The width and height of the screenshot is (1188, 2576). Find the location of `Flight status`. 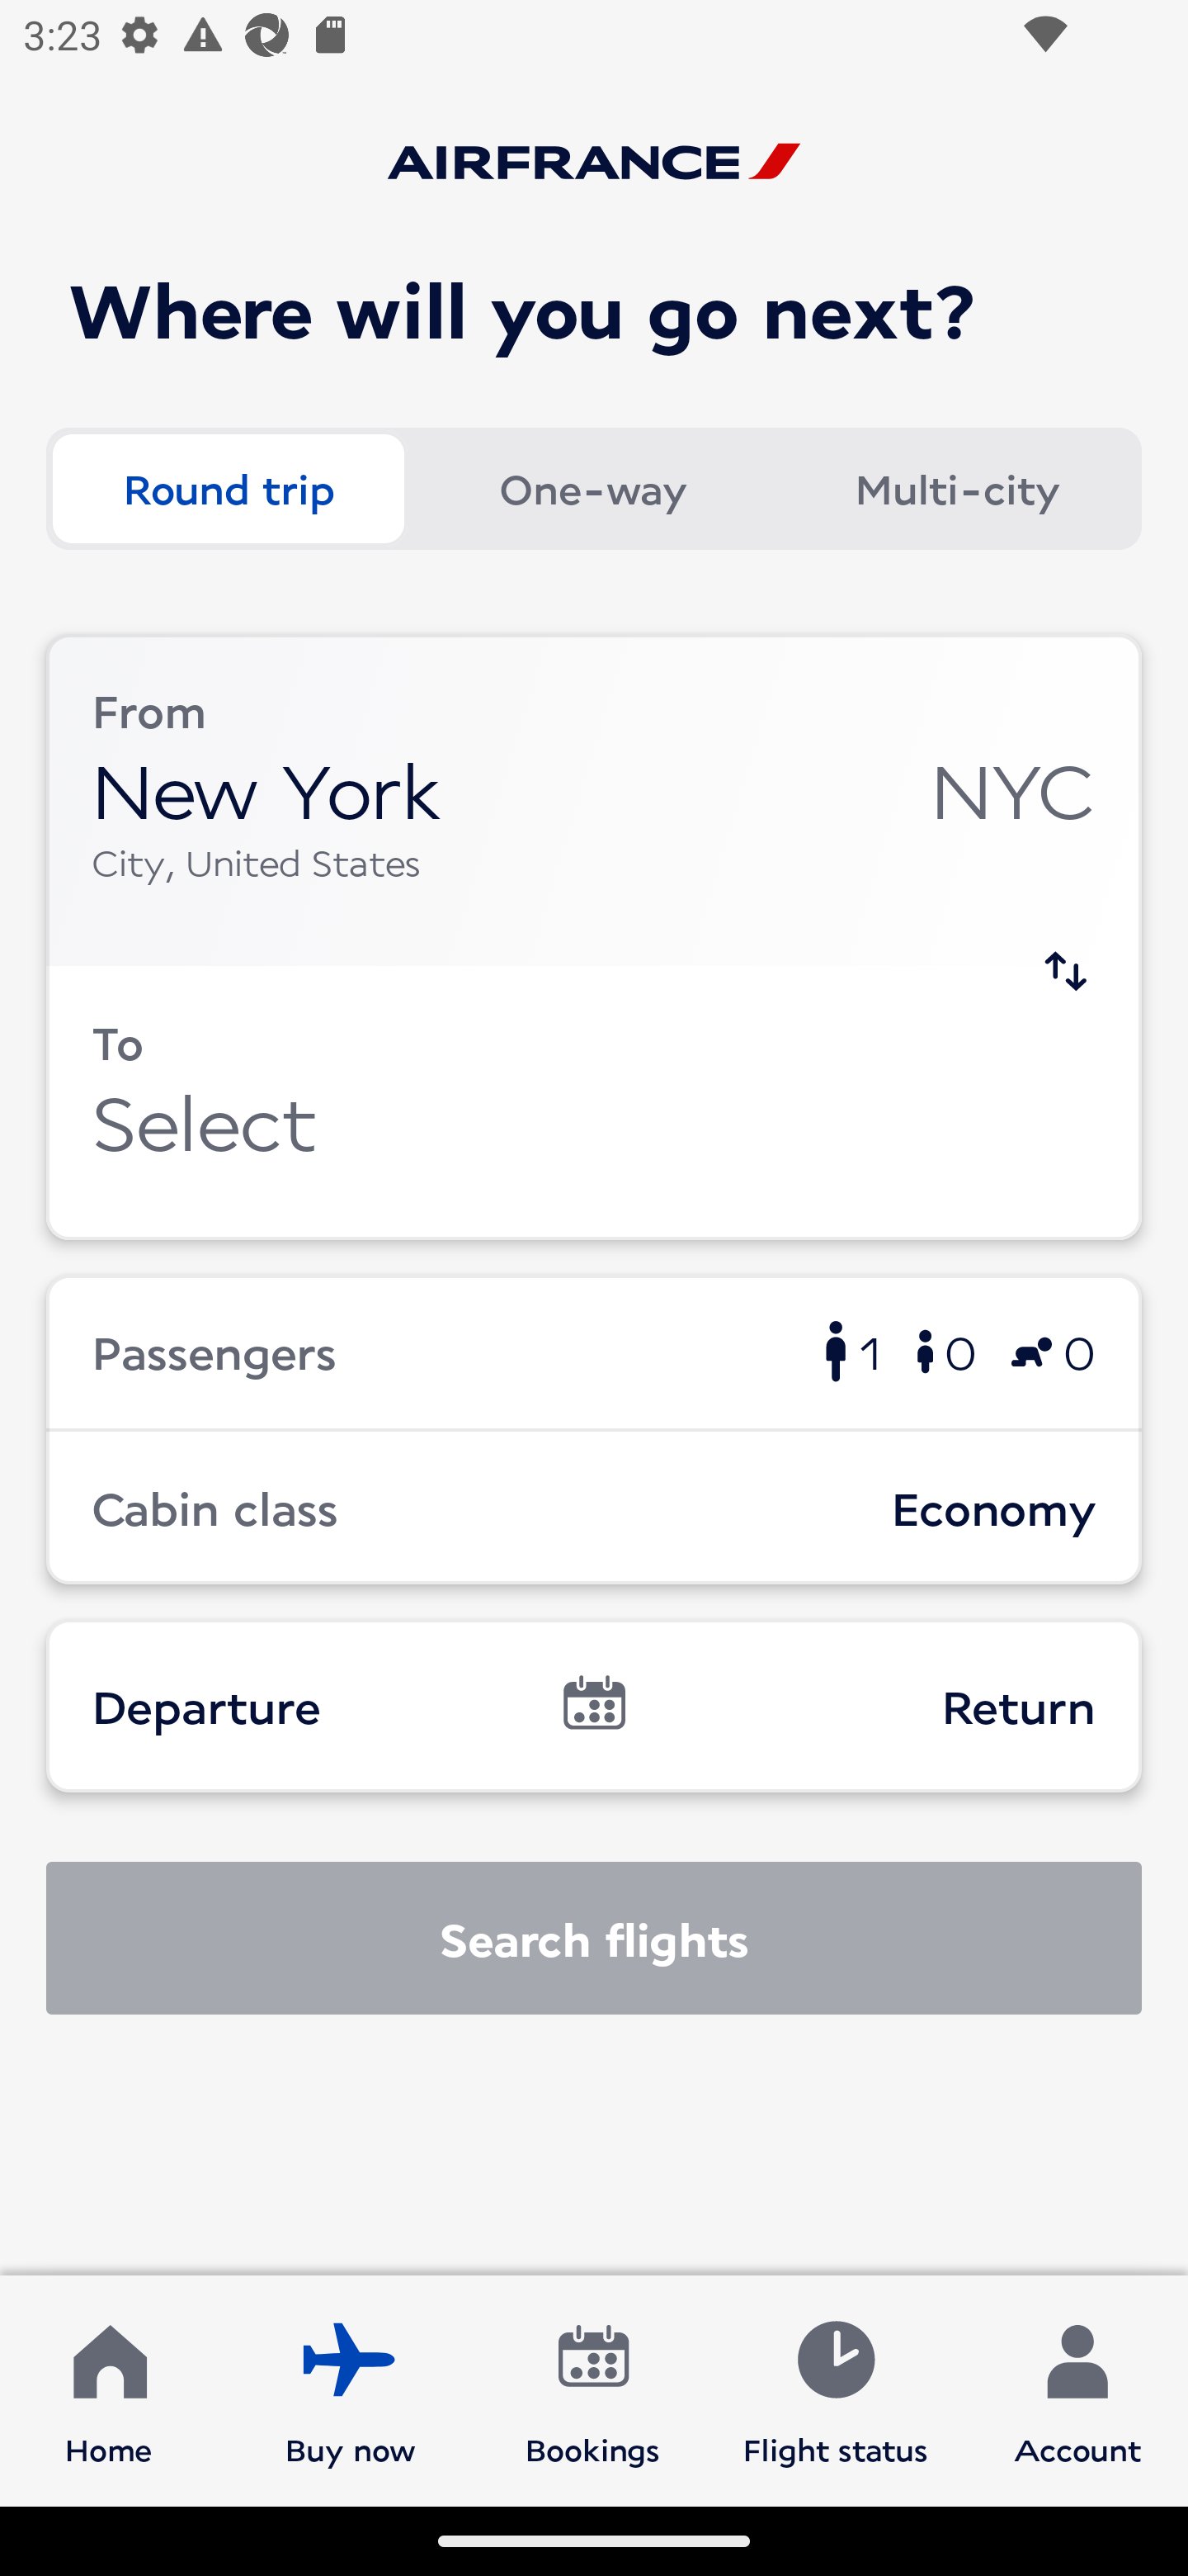

Flight status is located at coordinates (835, 2389).